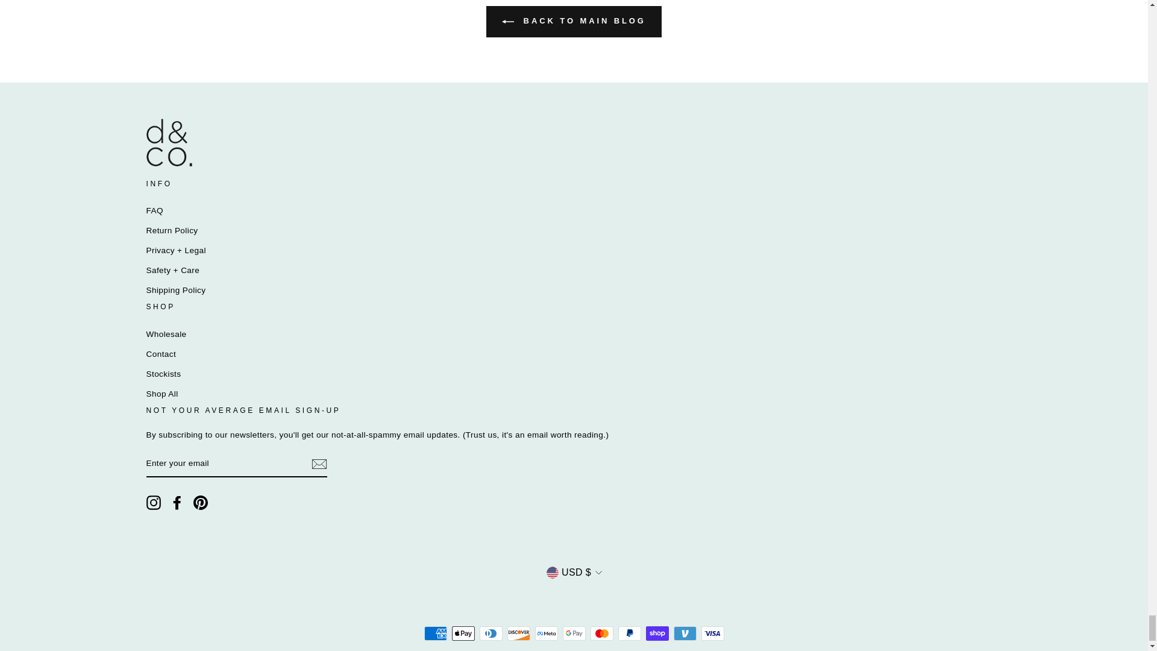 This screenshot has width=1157, height=651. What do you see at coordinates (463, 632) in the screenshot?
I see `Apple Pay` at bounding box center [463, 632].